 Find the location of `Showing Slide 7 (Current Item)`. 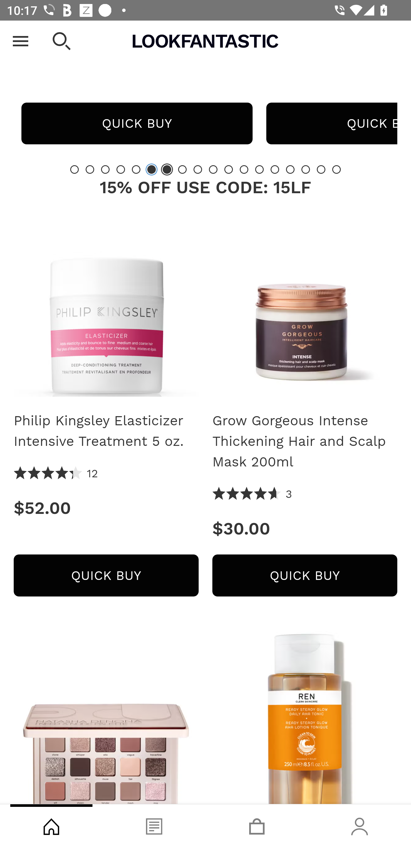

Showing Slide 7 (Current Item) is located at coordinates (167, 169).